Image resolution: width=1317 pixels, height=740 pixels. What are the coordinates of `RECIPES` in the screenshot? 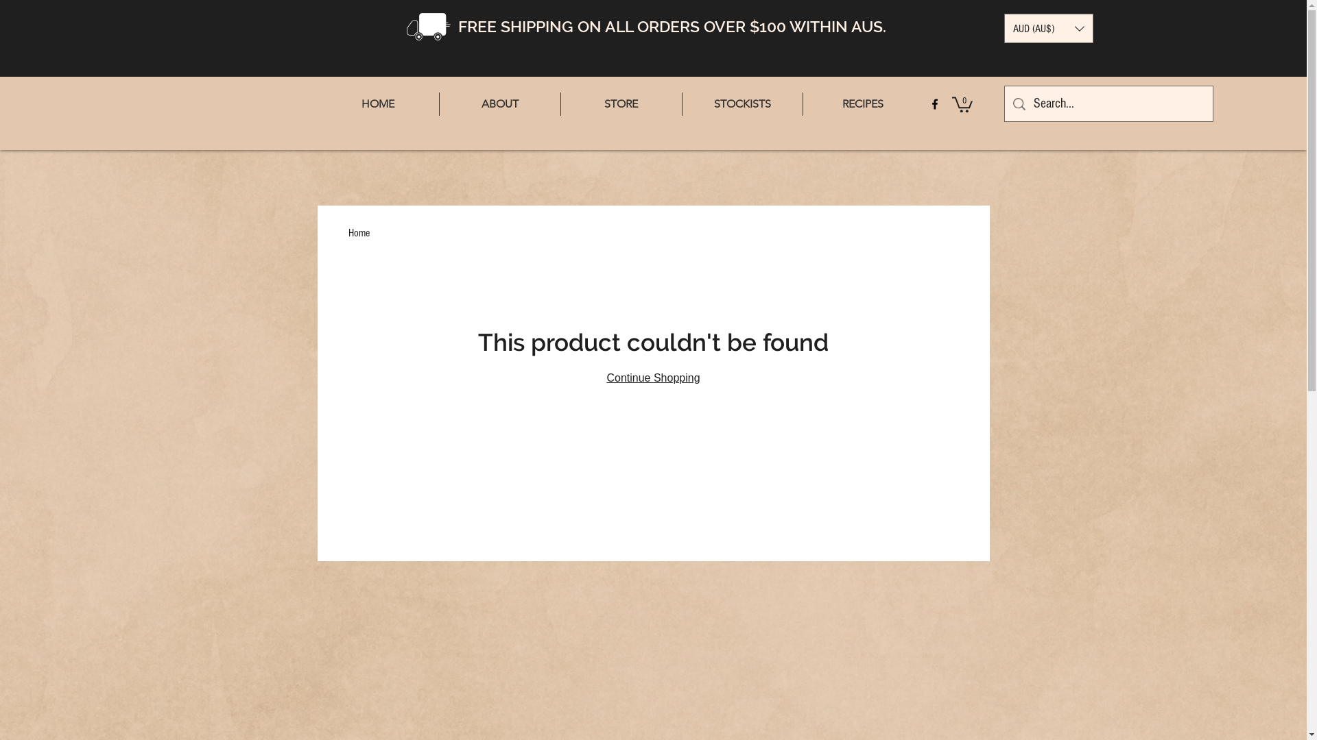 It's located at (863, 104).